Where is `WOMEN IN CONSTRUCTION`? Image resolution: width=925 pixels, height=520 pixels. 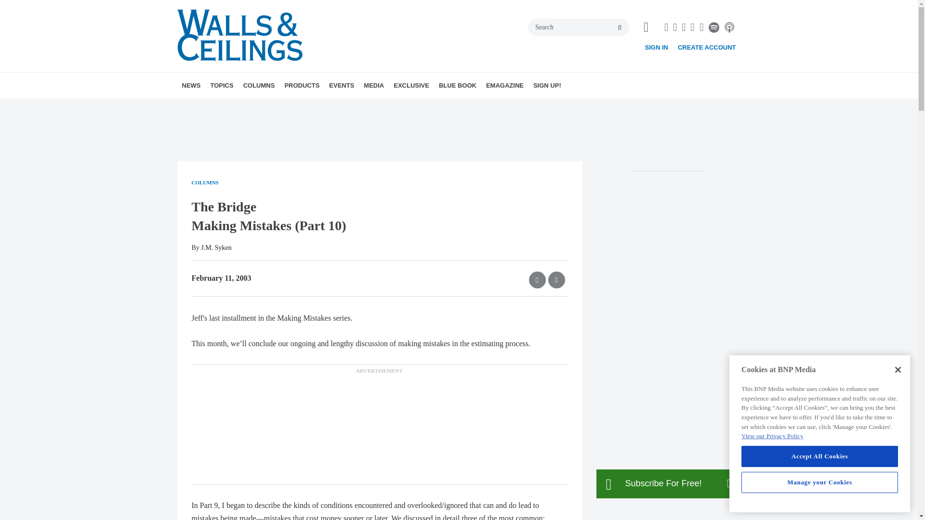
WOMEN IN CONSTRUCTION is located at coordinates (295, 106).